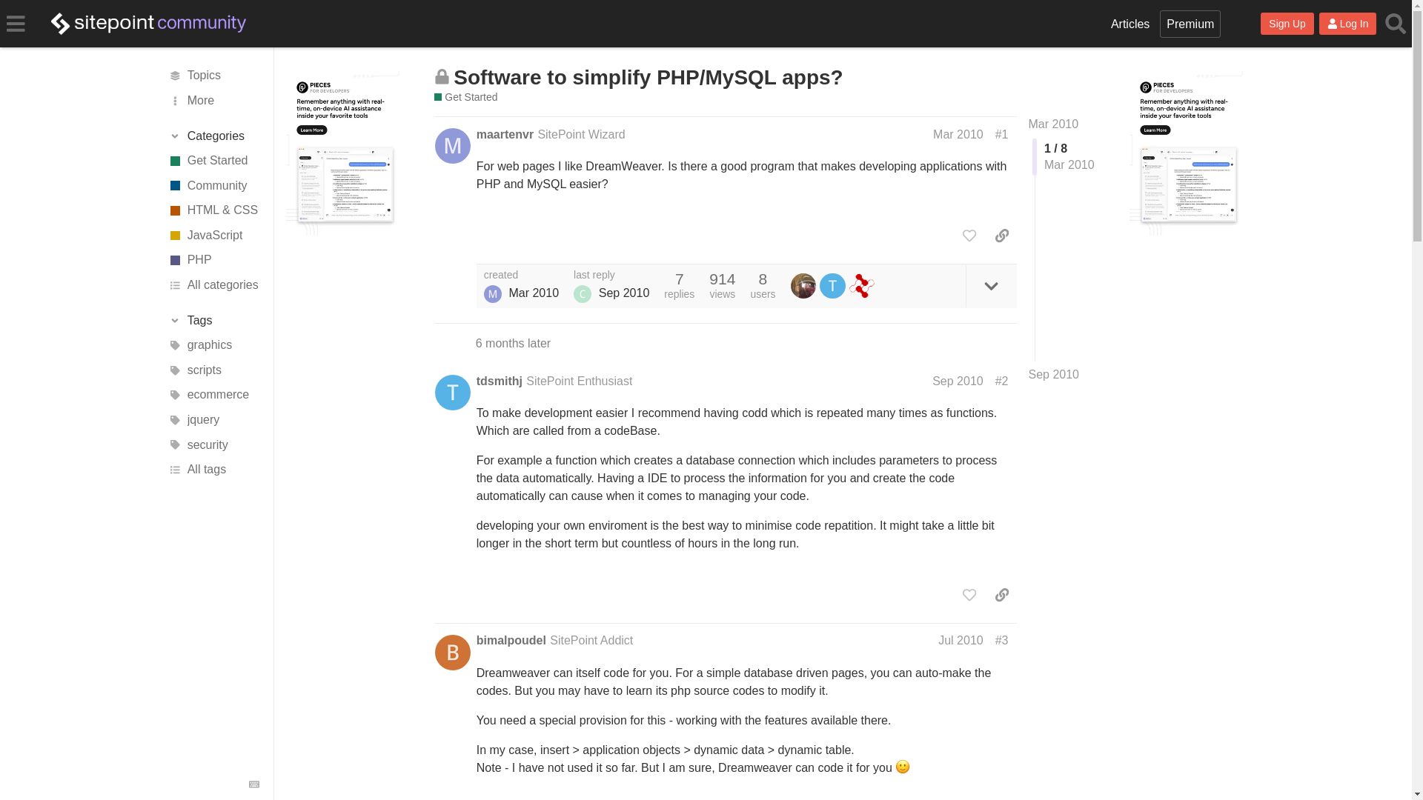 The height and width of the screenshot is (800, 1423). I want to click on Sep 2010, so click(1054, 375).